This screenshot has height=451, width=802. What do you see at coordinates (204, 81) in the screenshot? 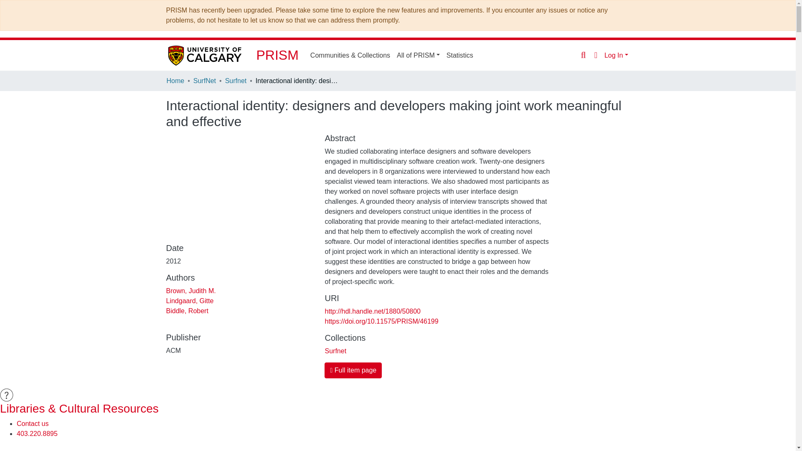
I see `SurfNet` at bounding box center [204, 81].